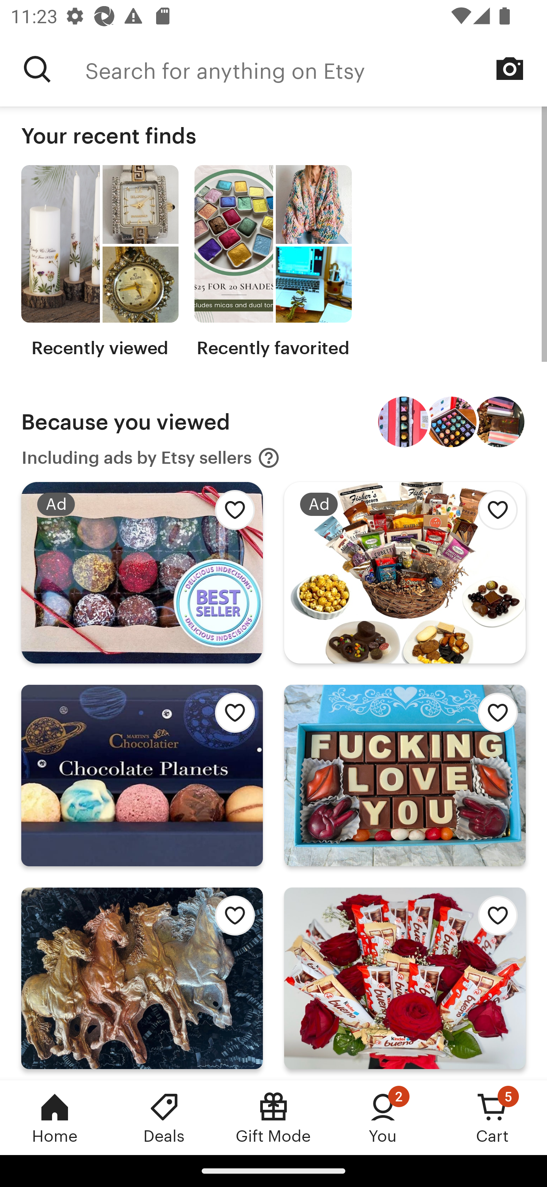  Describe the element at coordinates (100, 262) in the screenshot. I see `Recently viewed` at that location.